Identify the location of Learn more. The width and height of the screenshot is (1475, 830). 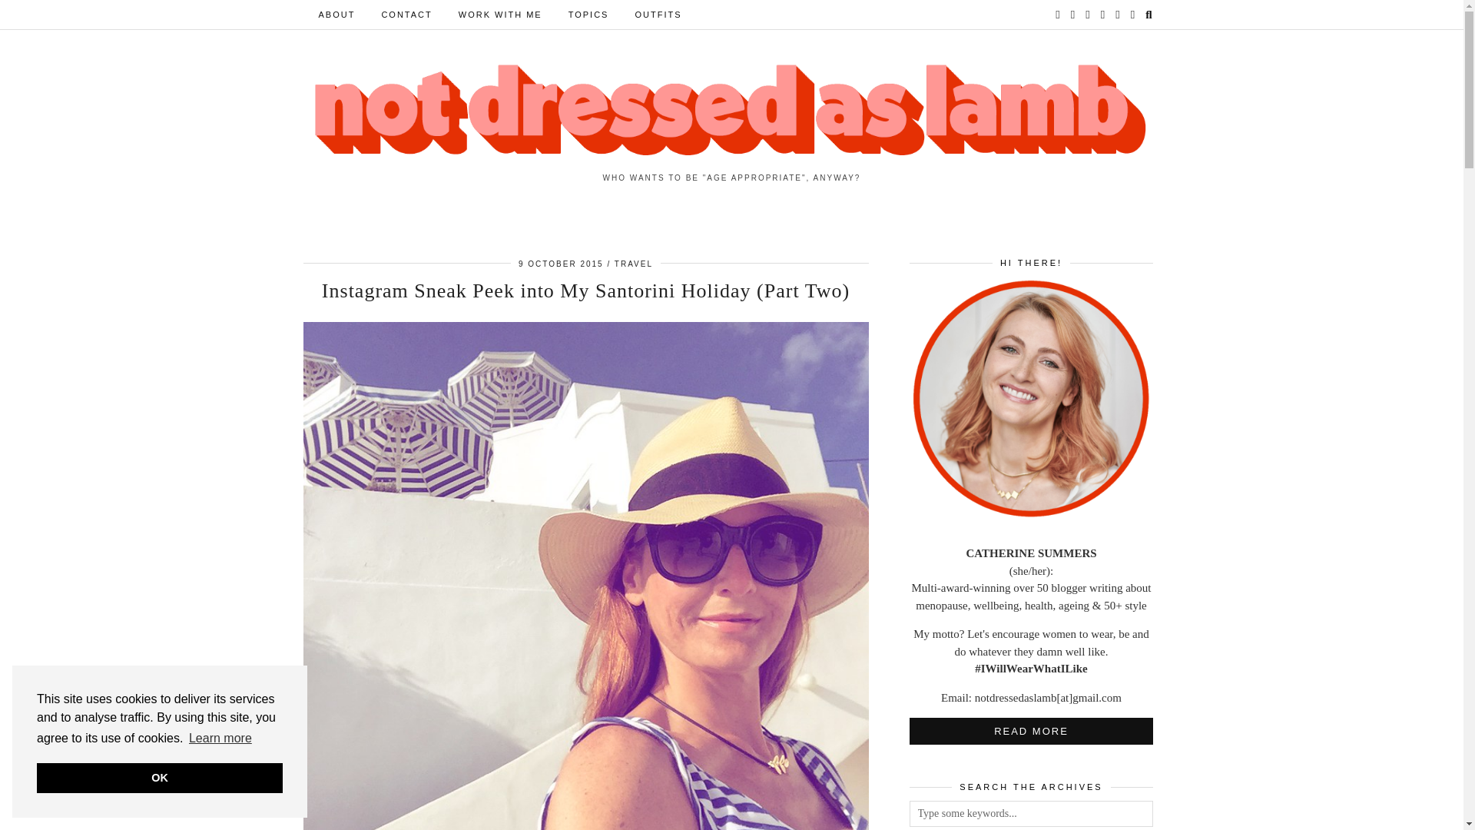
(220, 739).